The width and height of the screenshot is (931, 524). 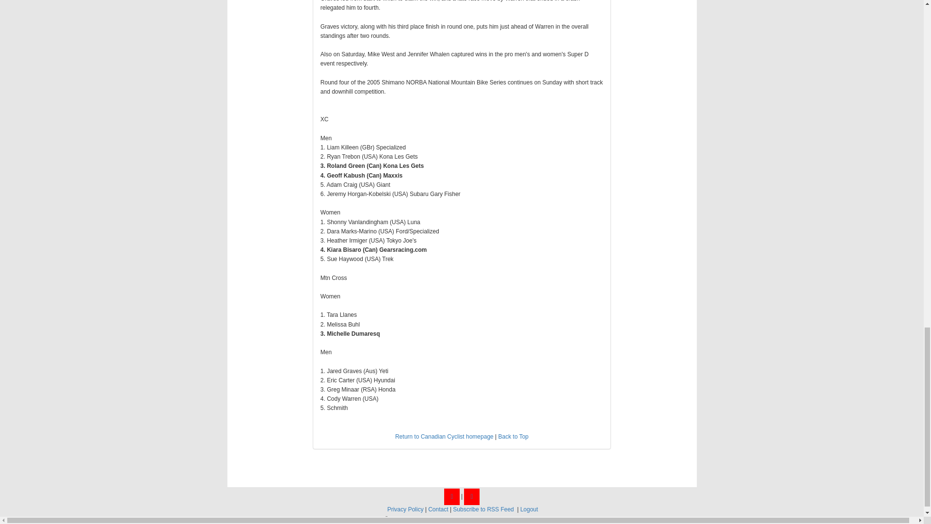 I want to click on Return to Canadian Cyclist homepage, so click(x=444, y=437).